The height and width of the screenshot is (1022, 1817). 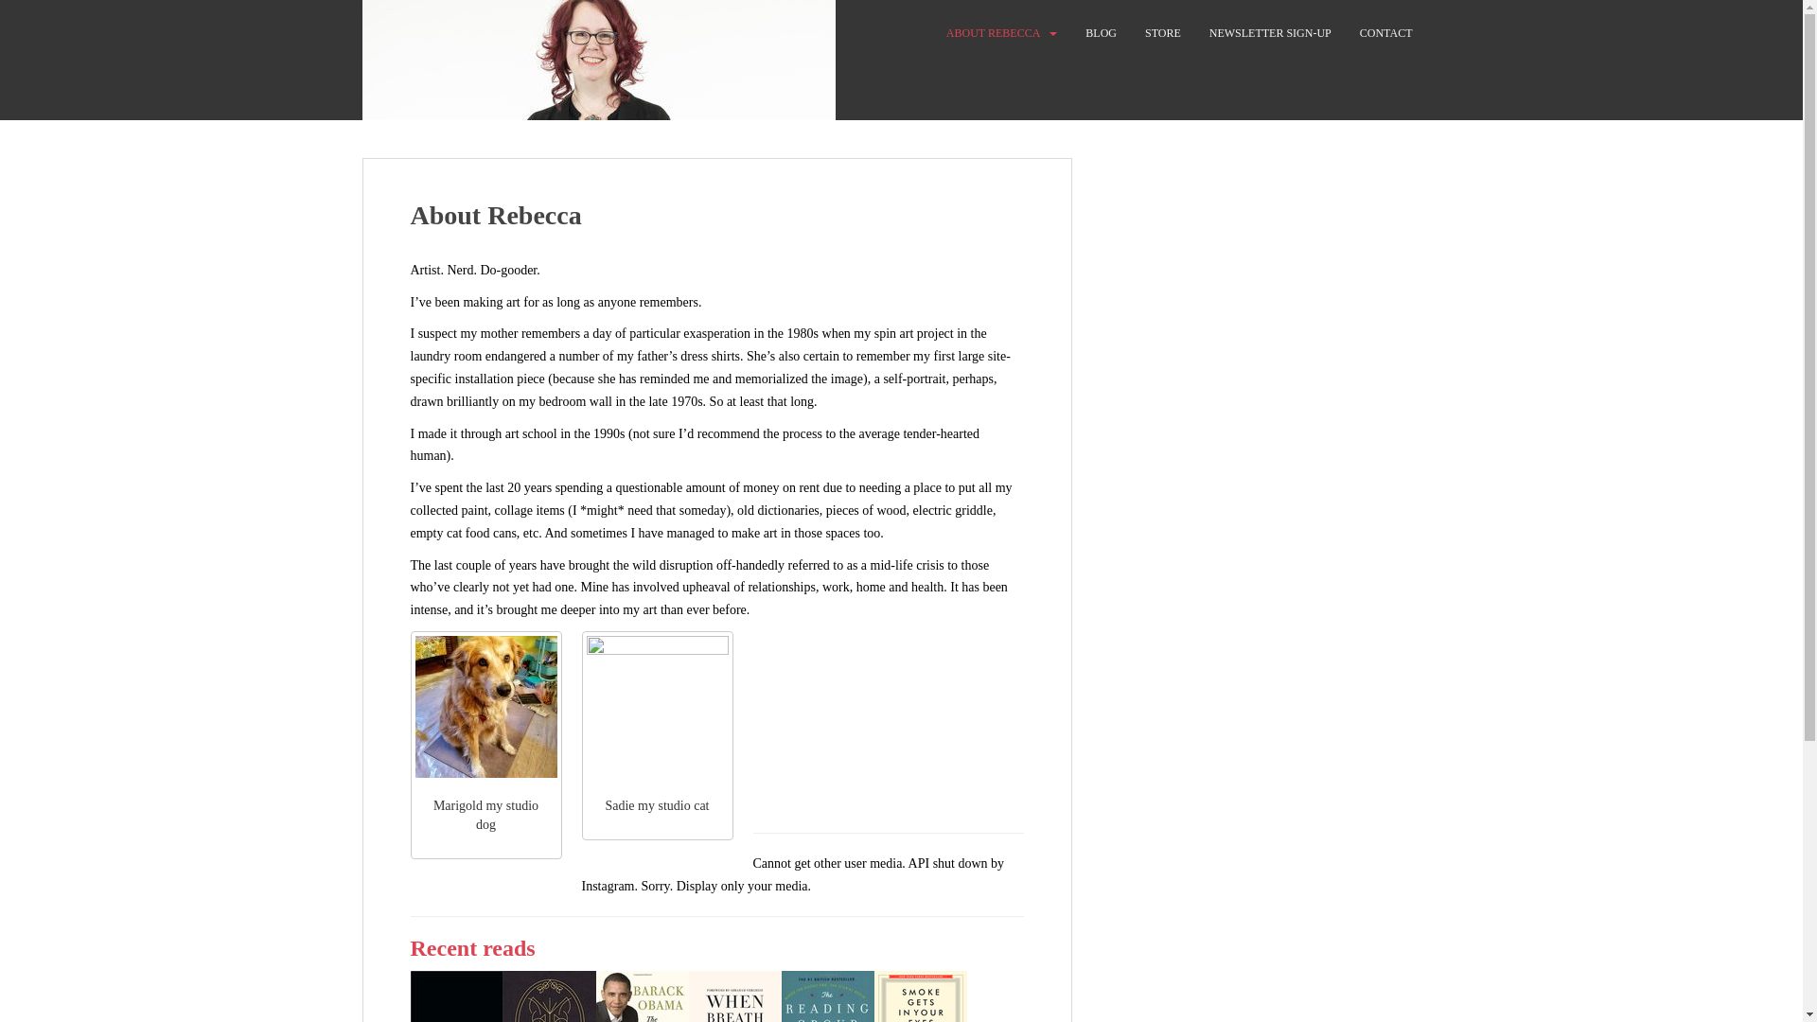 I want to click on NEWSLETTER SIGN-UP, so click(x=1270, y=33).